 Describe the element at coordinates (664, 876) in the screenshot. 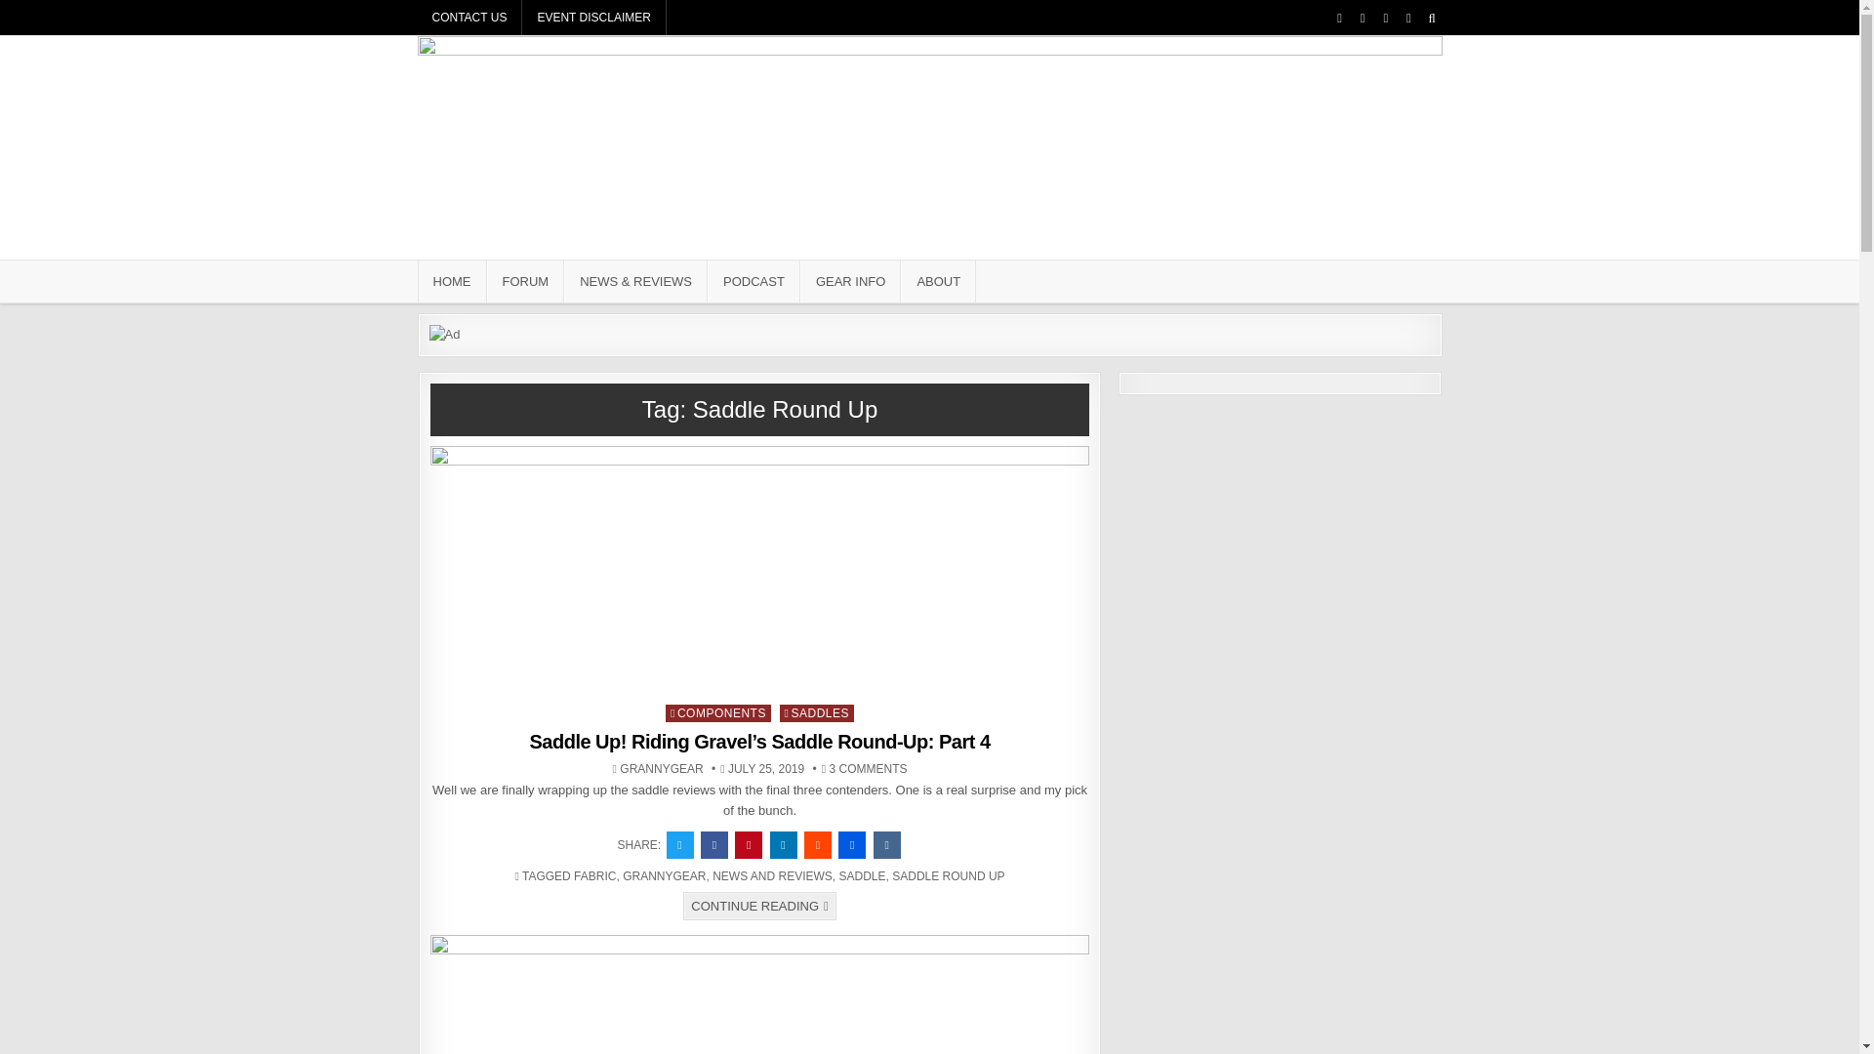

I see `GRANNYGEAR` at that location.